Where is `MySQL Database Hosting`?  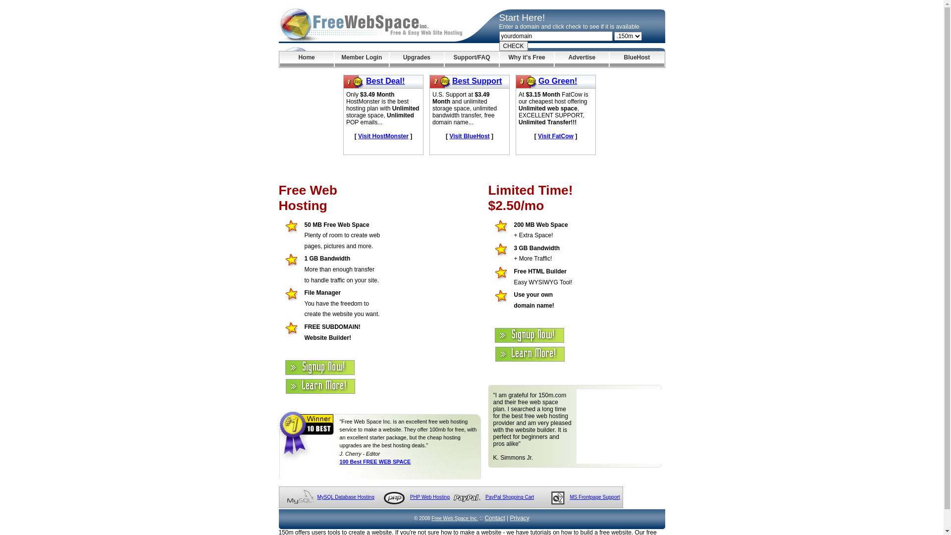
MySQL Database Hosting is located at coordinates (346, 497).